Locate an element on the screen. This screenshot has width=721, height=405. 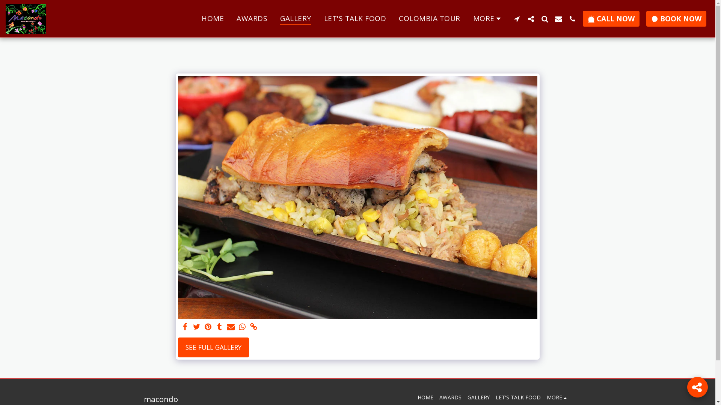
  is located at coordinates (698, 387).